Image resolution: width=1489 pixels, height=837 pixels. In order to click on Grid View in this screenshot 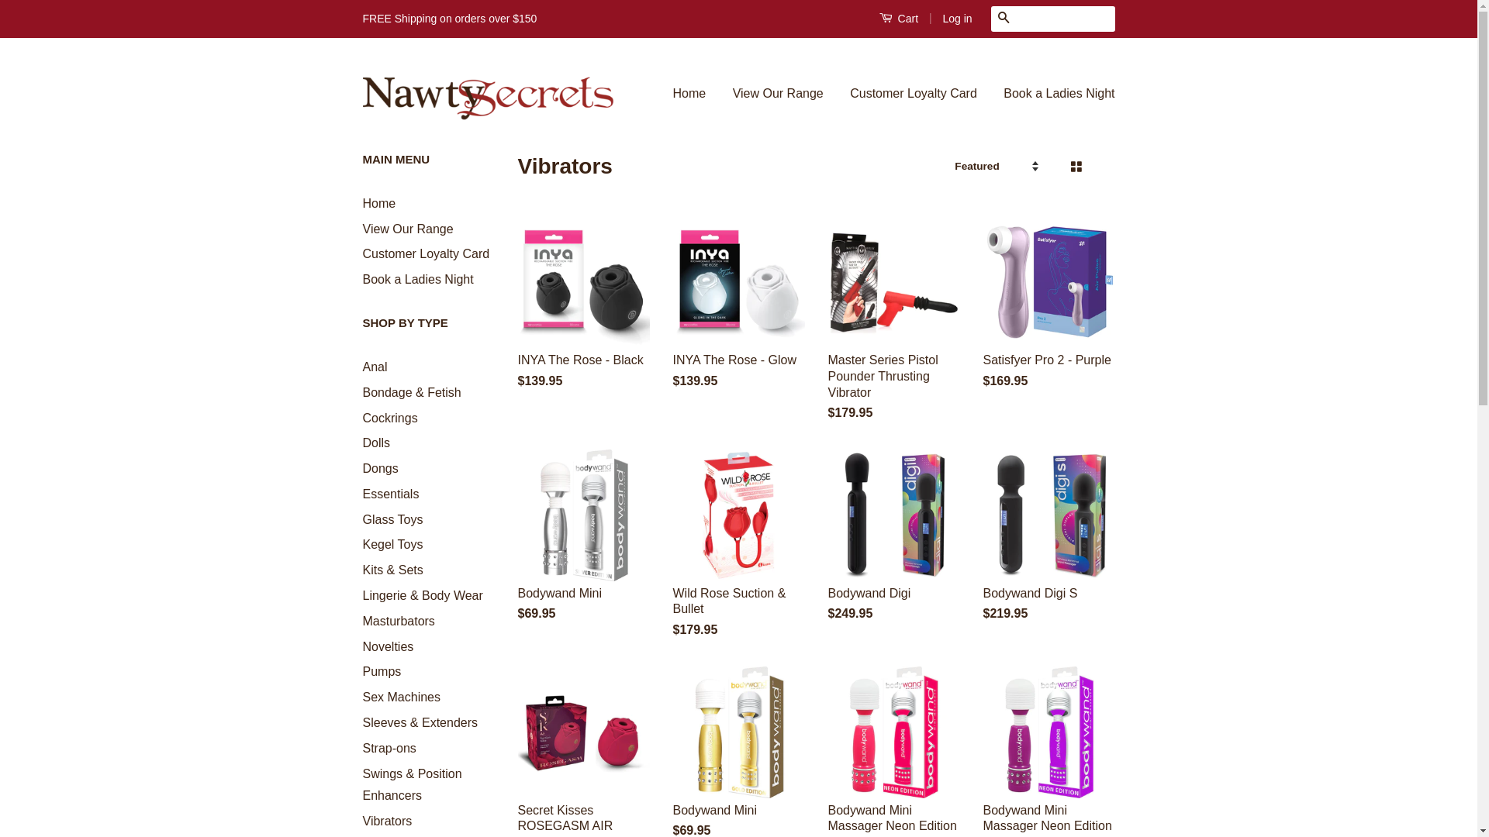, I will do `click(1075, 167)`.